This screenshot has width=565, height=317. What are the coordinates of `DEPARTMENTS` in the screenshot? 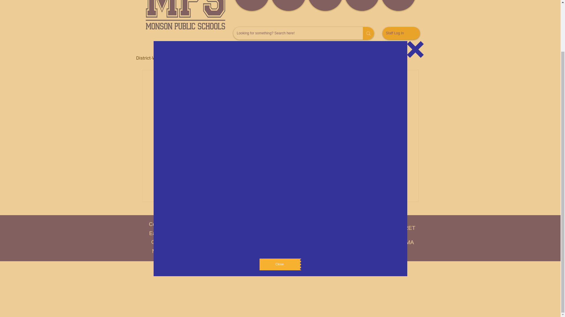 It's located at (288, 5).